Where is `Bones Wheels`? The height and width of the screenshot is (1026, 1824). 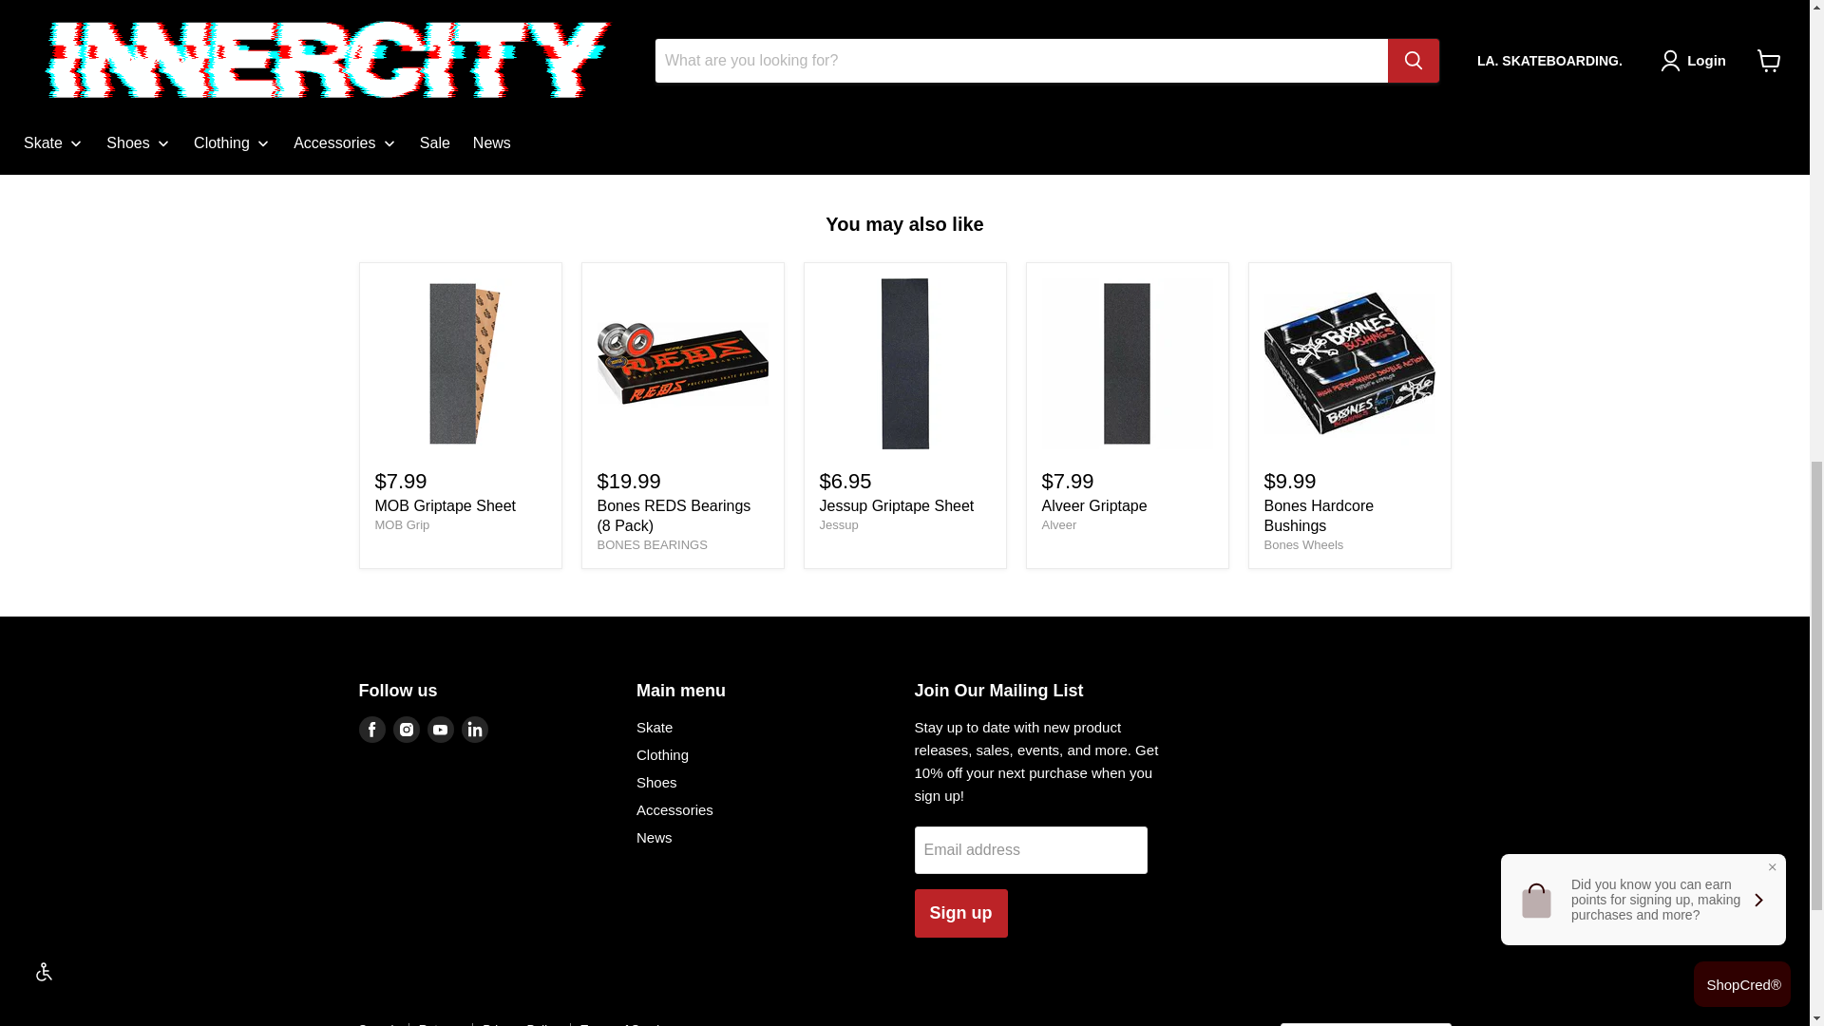 Bones Wheels is located at coordinates (1303, 544).